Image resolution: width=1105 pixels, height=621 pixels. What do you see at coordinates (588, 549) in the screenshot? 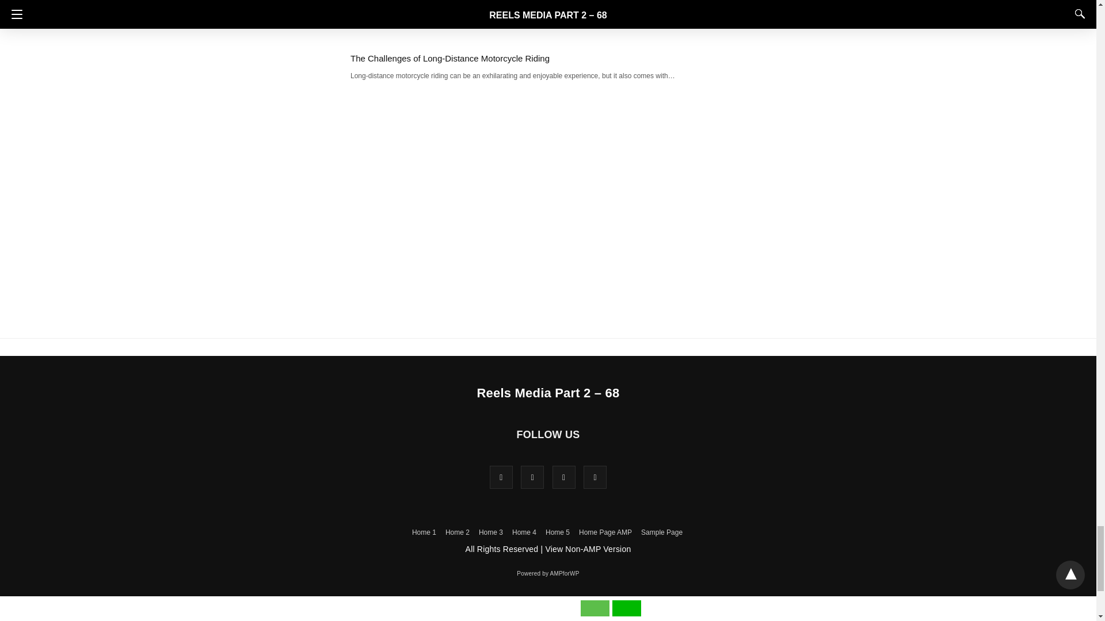
I see `View Non-AMP Version` at bounding box center [588, 549].